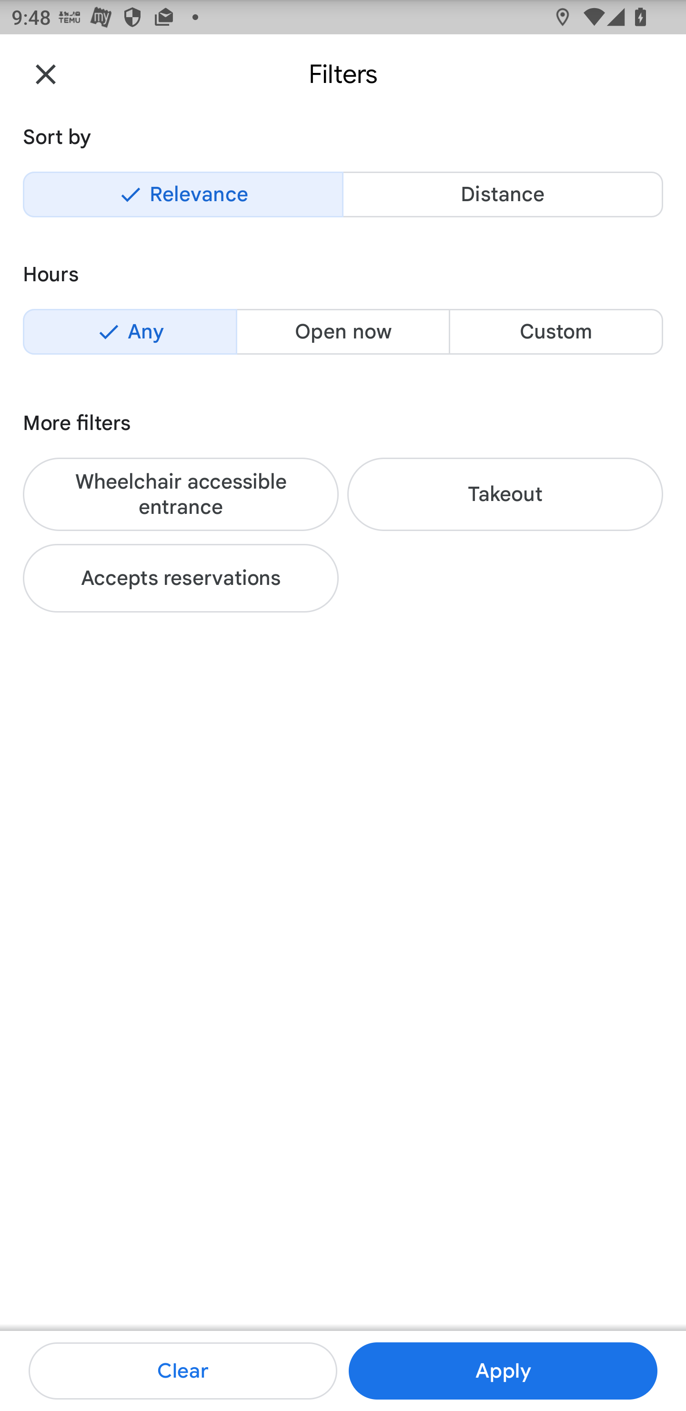 This screenshot has height=1411, width=686. What do you see at coordinates (181, 578) in the screenshot?
I see `Accepts reservations` at bounding box center [181, 578].